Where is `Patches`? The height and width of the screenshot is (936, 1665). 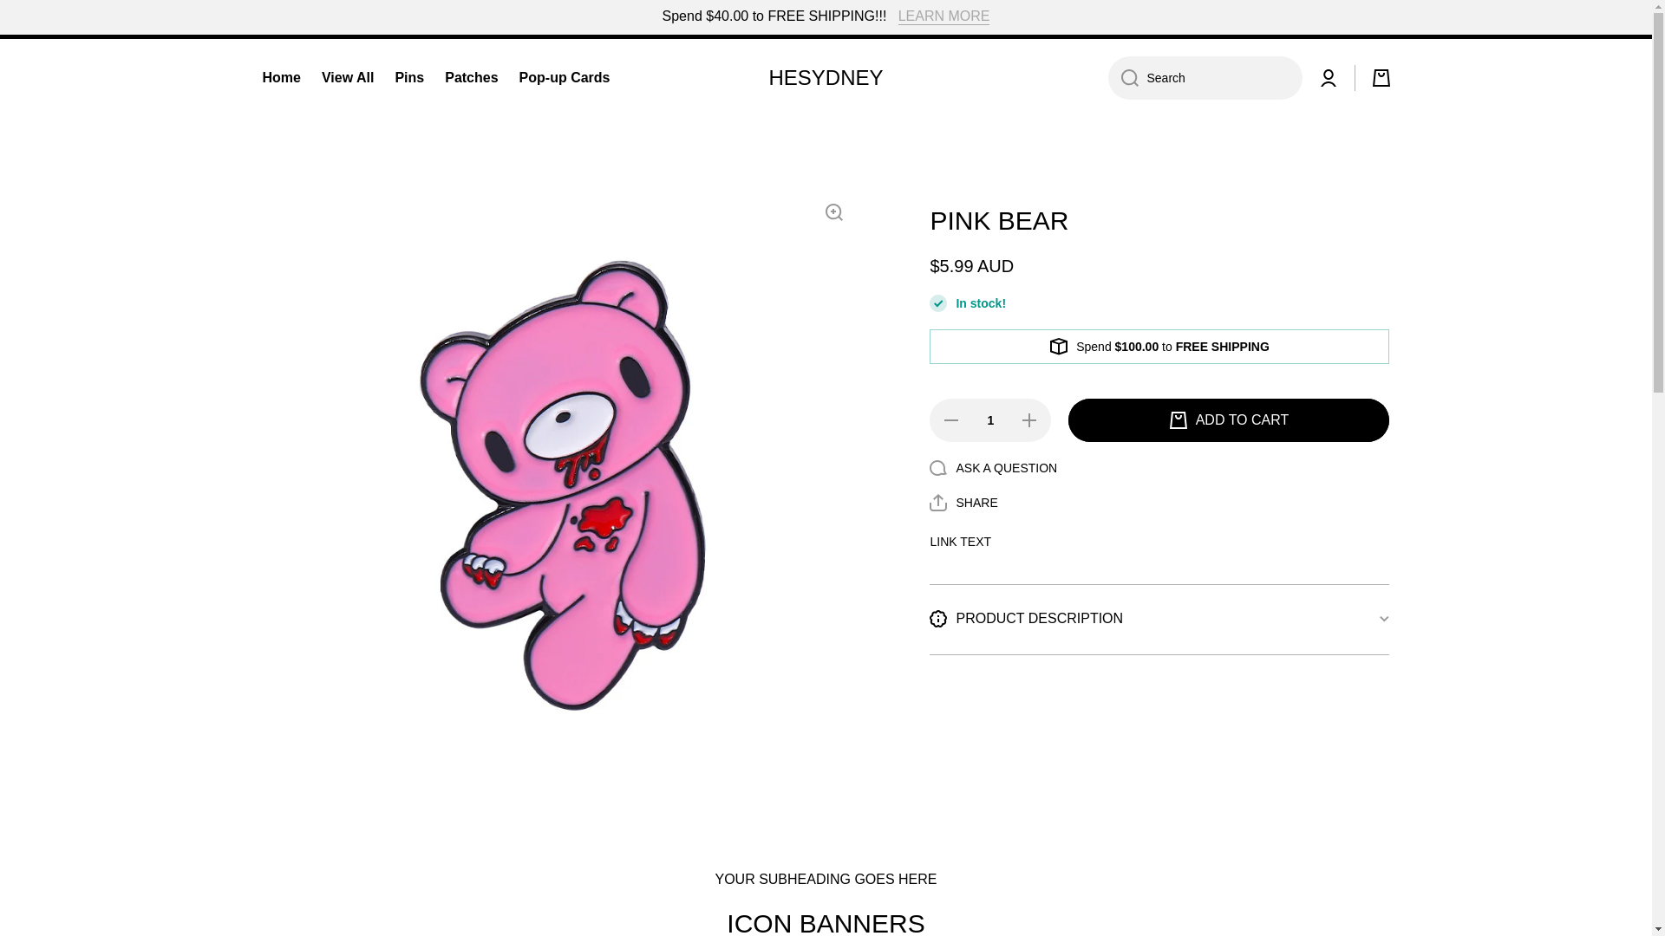
Patches is located at coordinates (471, 78).